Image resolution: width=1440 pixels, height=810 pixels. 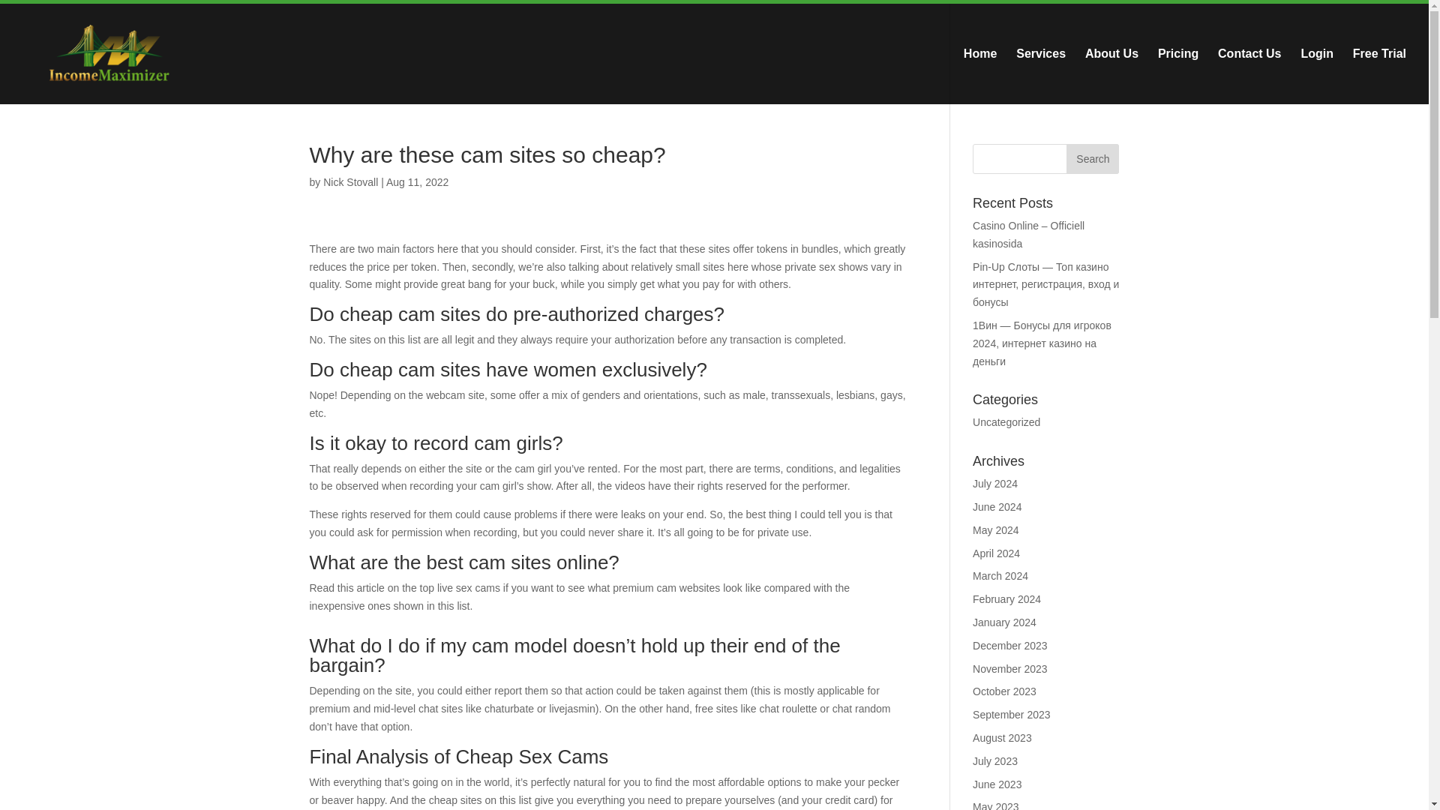 I want to click on July 2023, so click(x=995, y=760).